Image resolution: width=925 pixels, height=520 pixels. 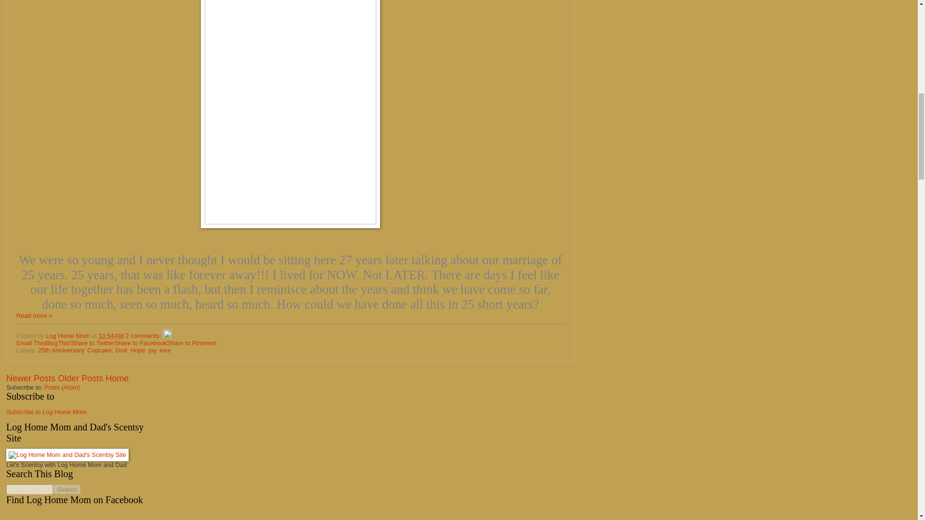 What do you see at coordinates (80, 378) in the screenshot?
I see `Older Posts` at bounding box center [80, 378].